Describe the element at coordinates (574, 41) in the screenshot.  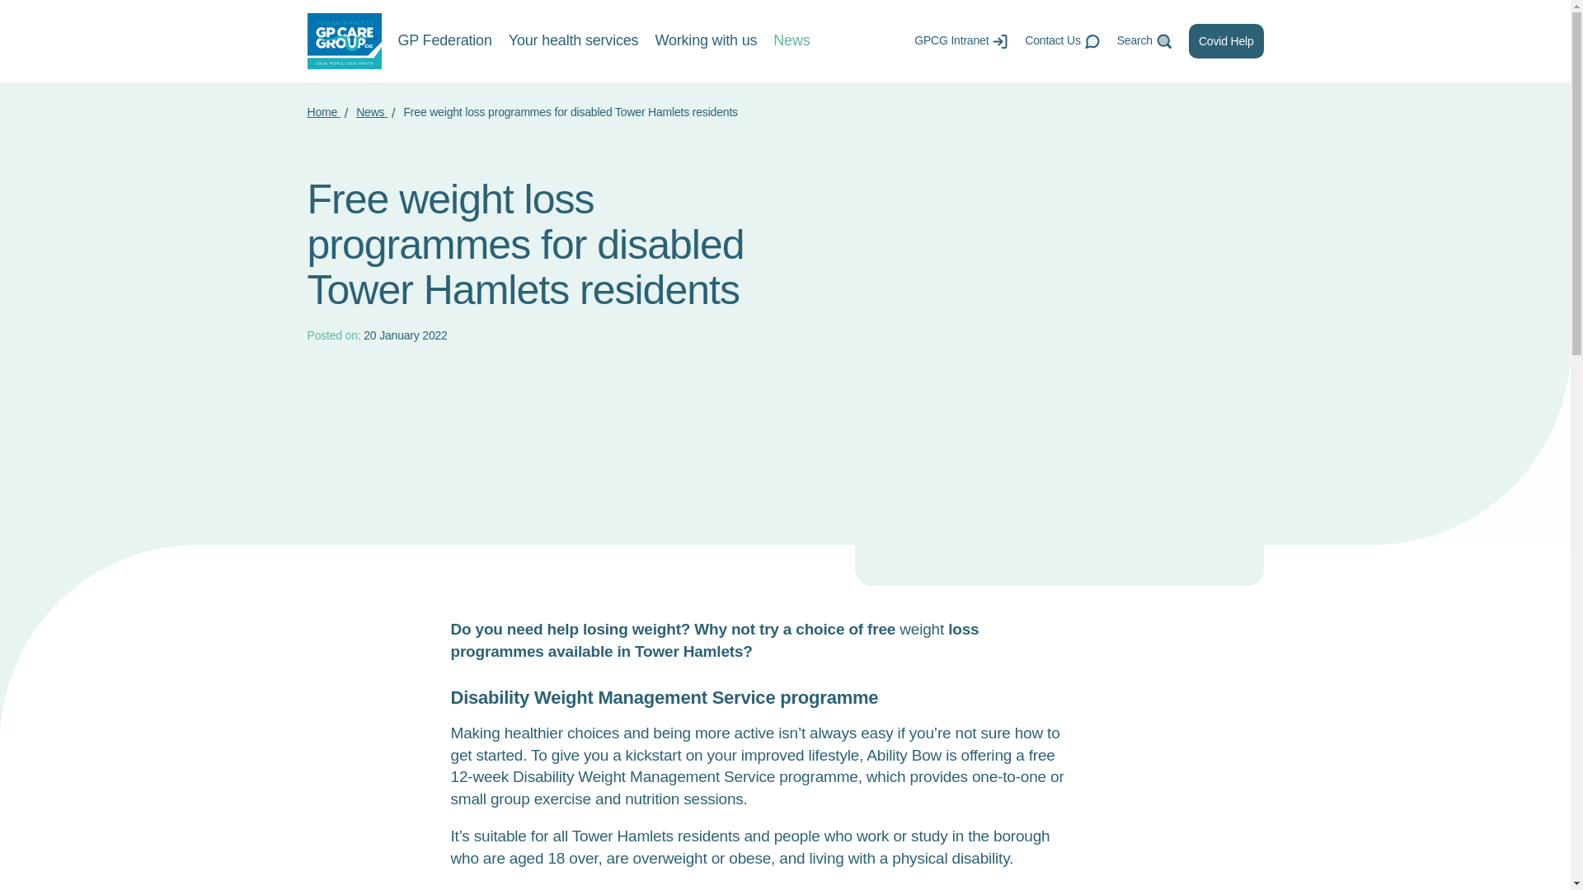
I see `Your health services` at that location.